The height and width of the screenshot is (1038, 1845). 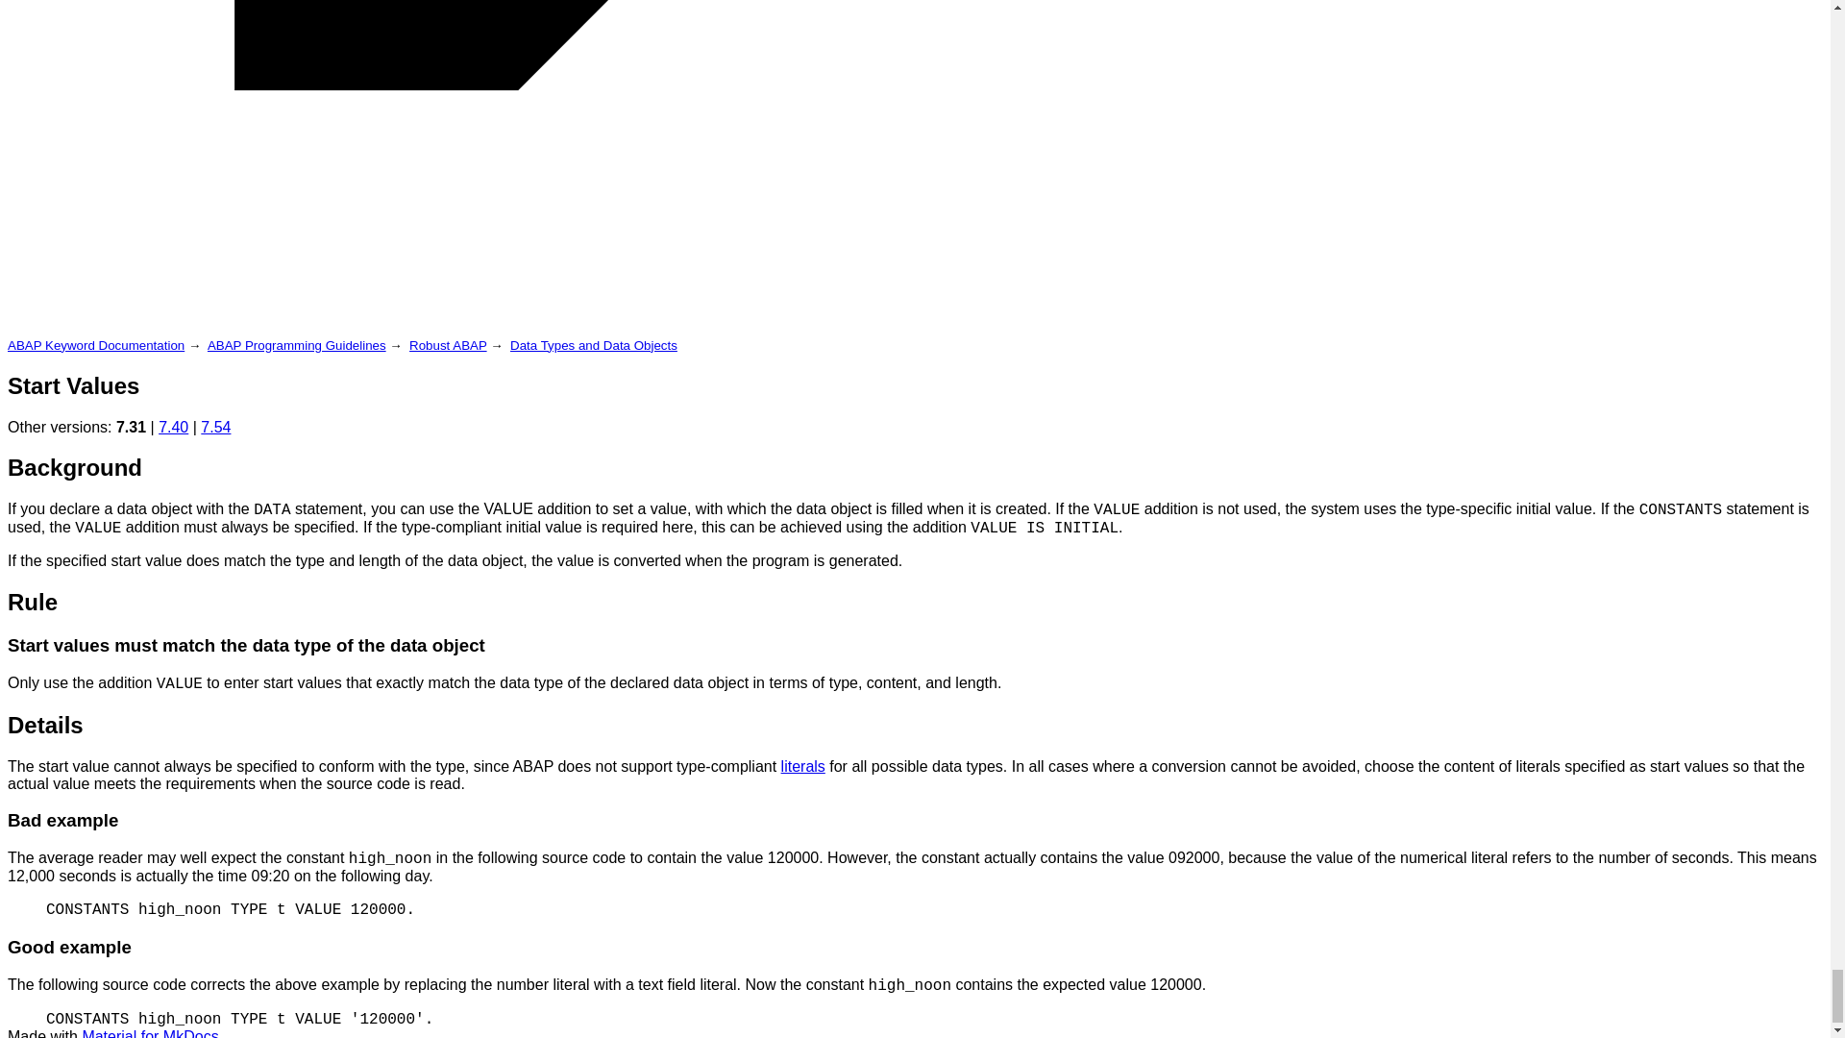 I want to click on Robust ABAP, so click(x=448, y=346).